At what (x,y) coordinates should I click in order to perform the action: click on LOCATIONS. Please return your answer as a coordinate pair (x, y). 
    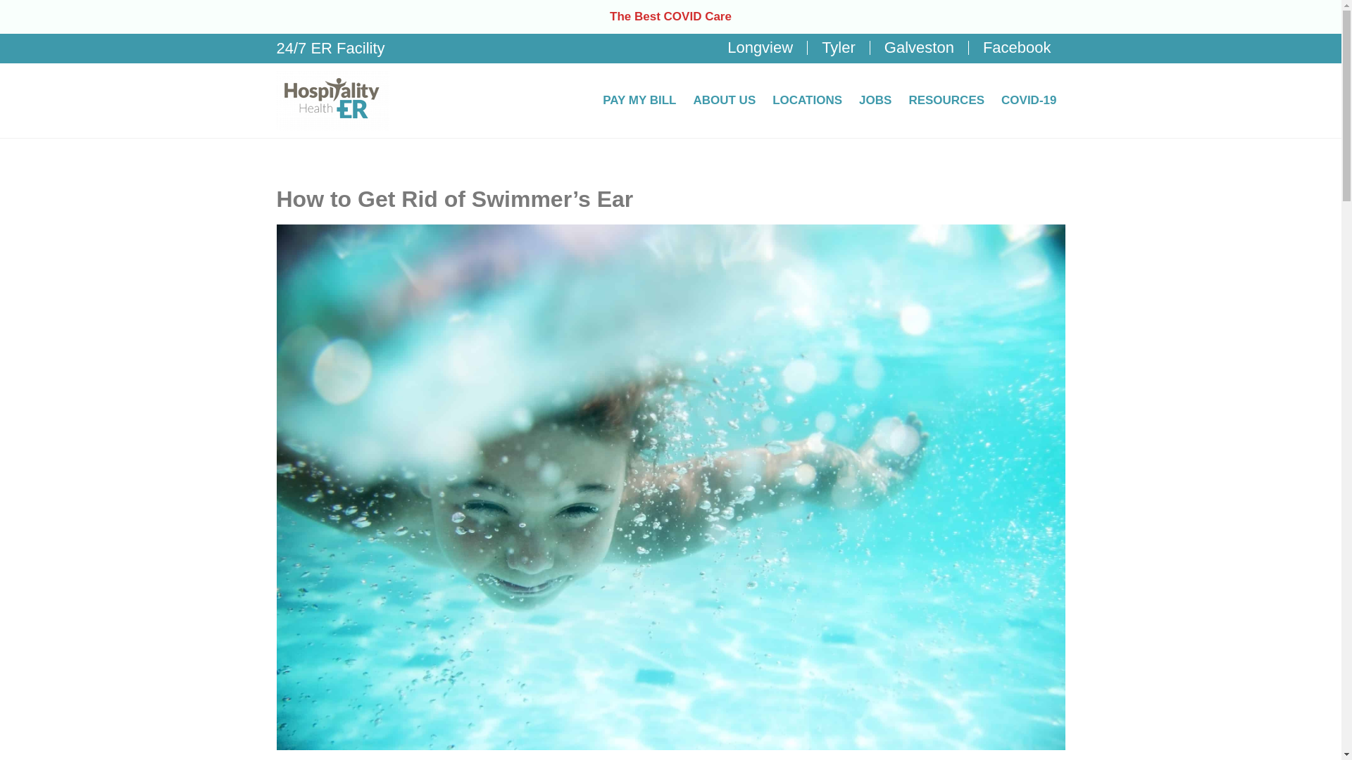
    Looking at the image, I should click on (807, 100).